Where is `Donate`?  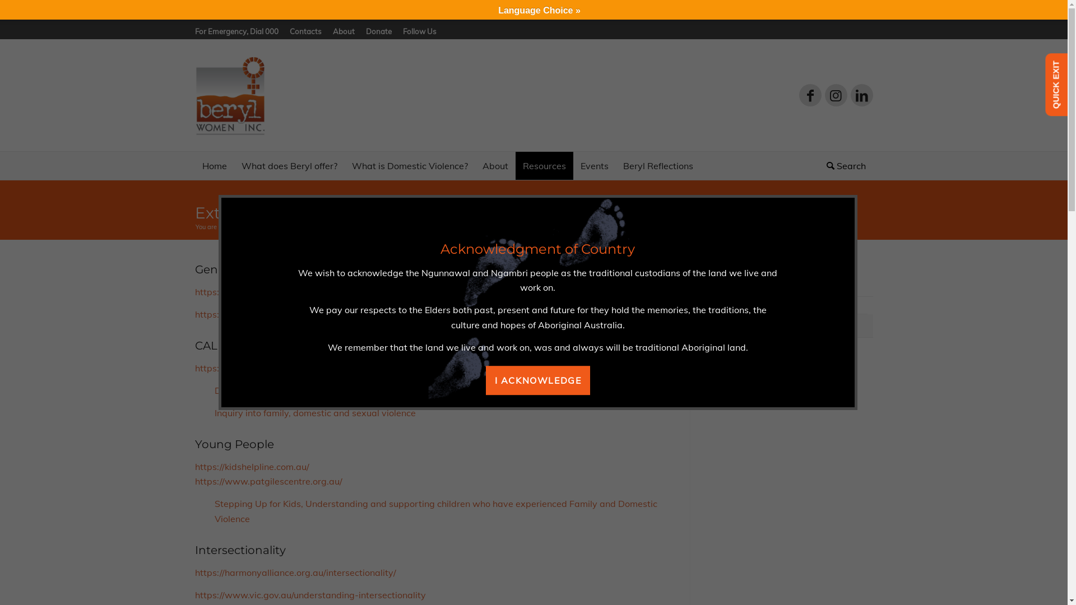 Donate is located at coordinates (378, 31).